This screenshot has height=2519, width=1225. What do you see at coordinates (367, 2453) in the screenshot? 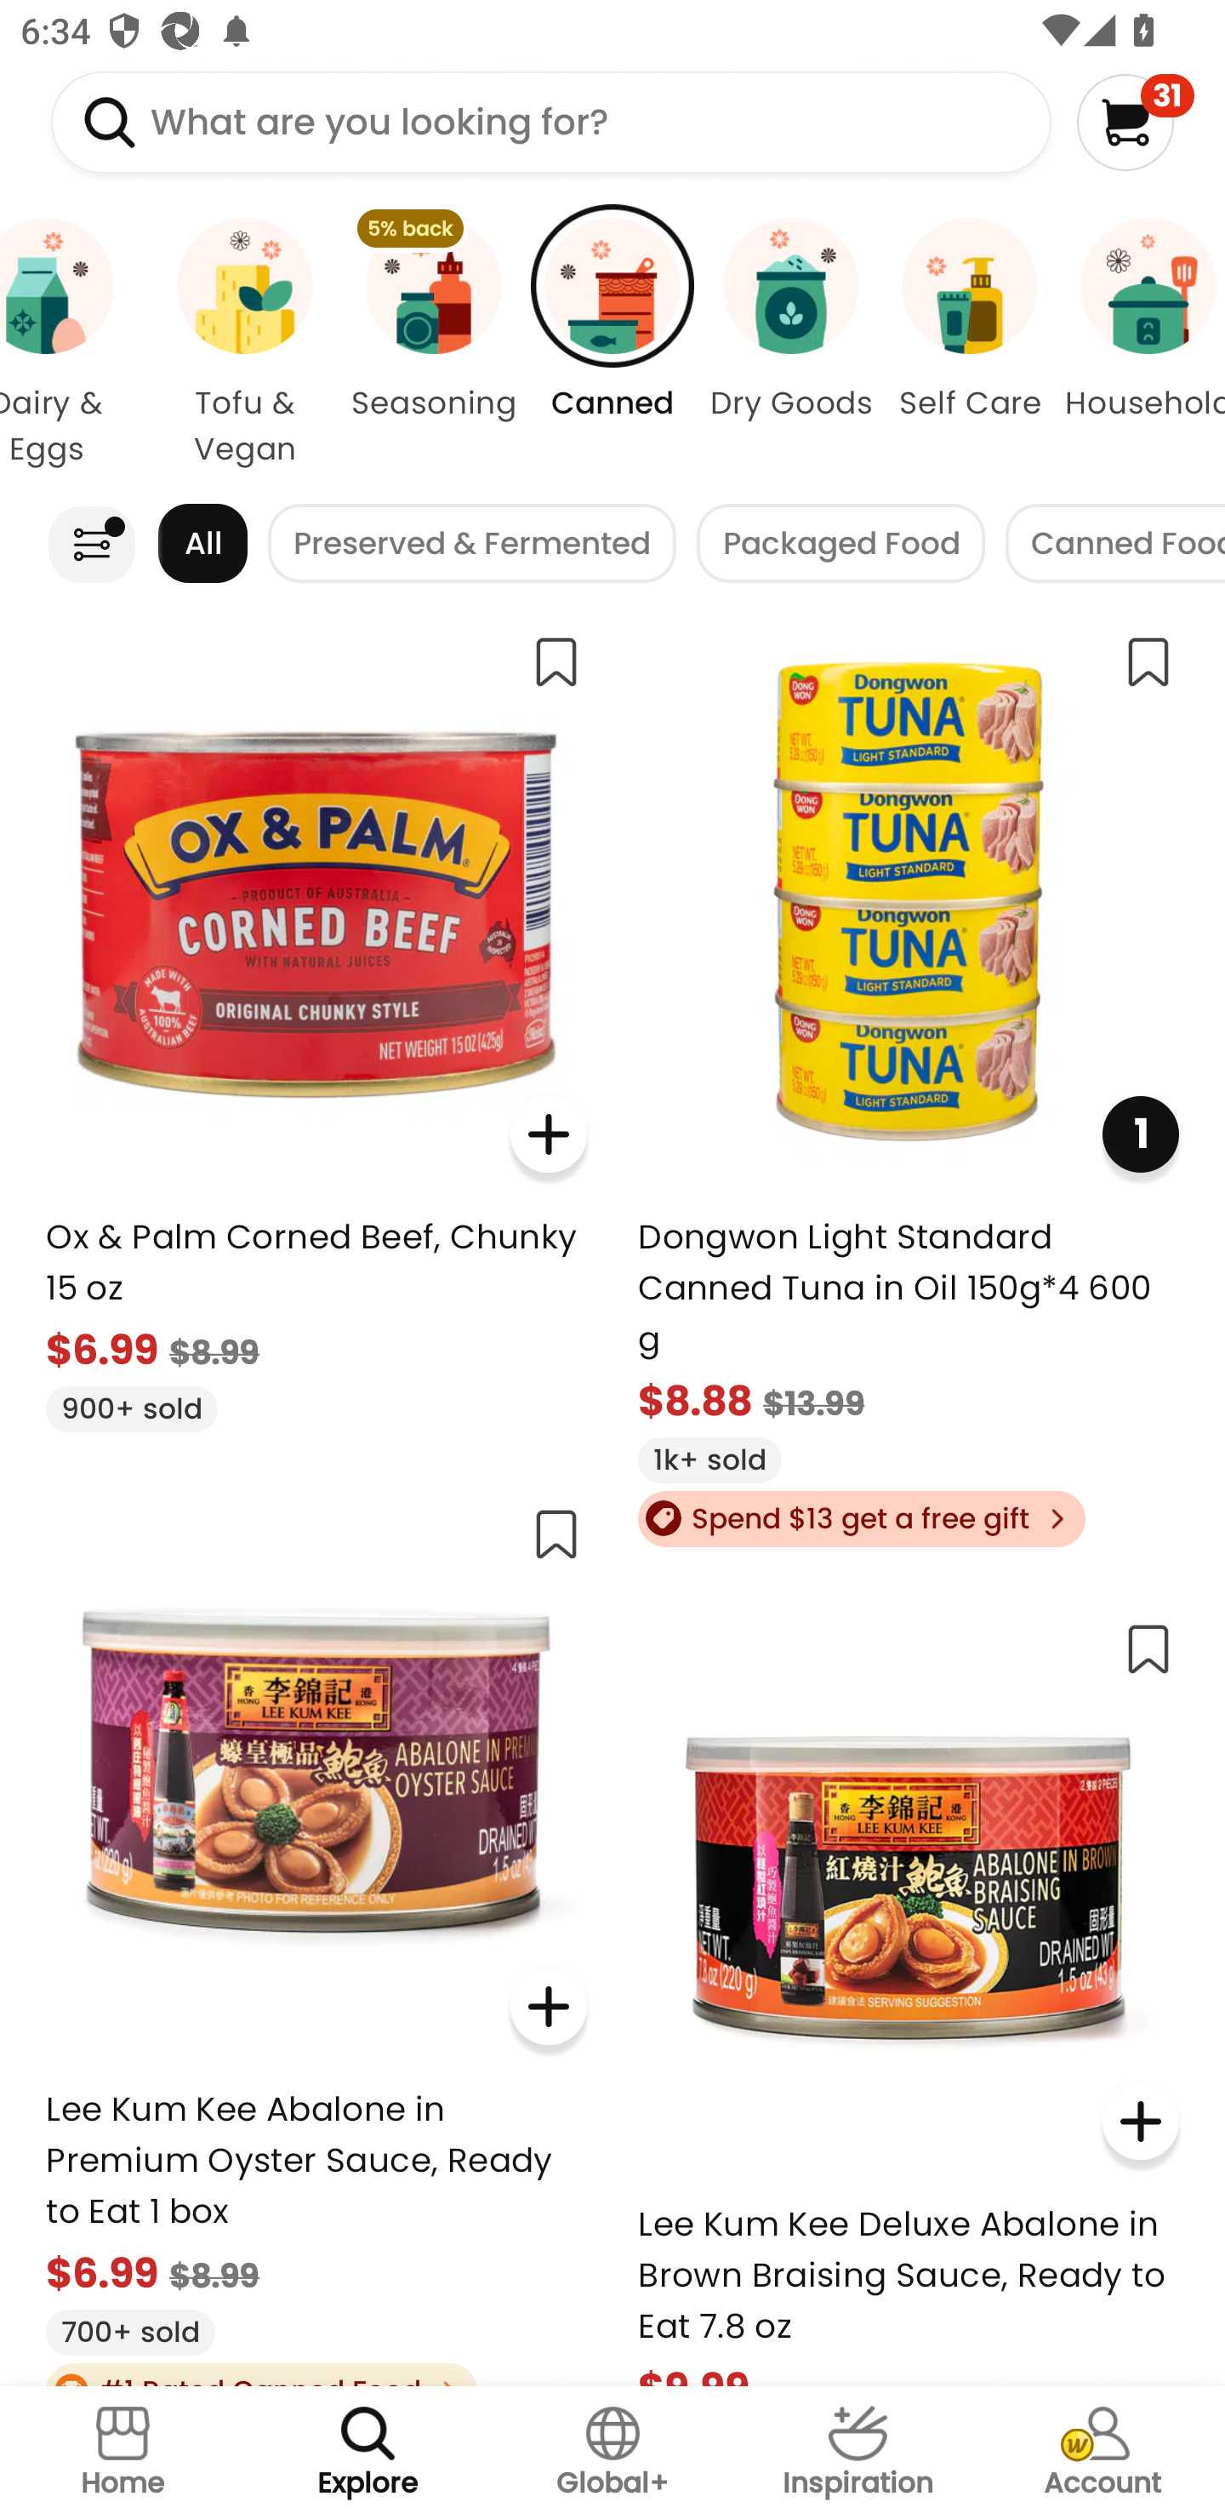
I see `Explore` at bounding box center [367, 2453].